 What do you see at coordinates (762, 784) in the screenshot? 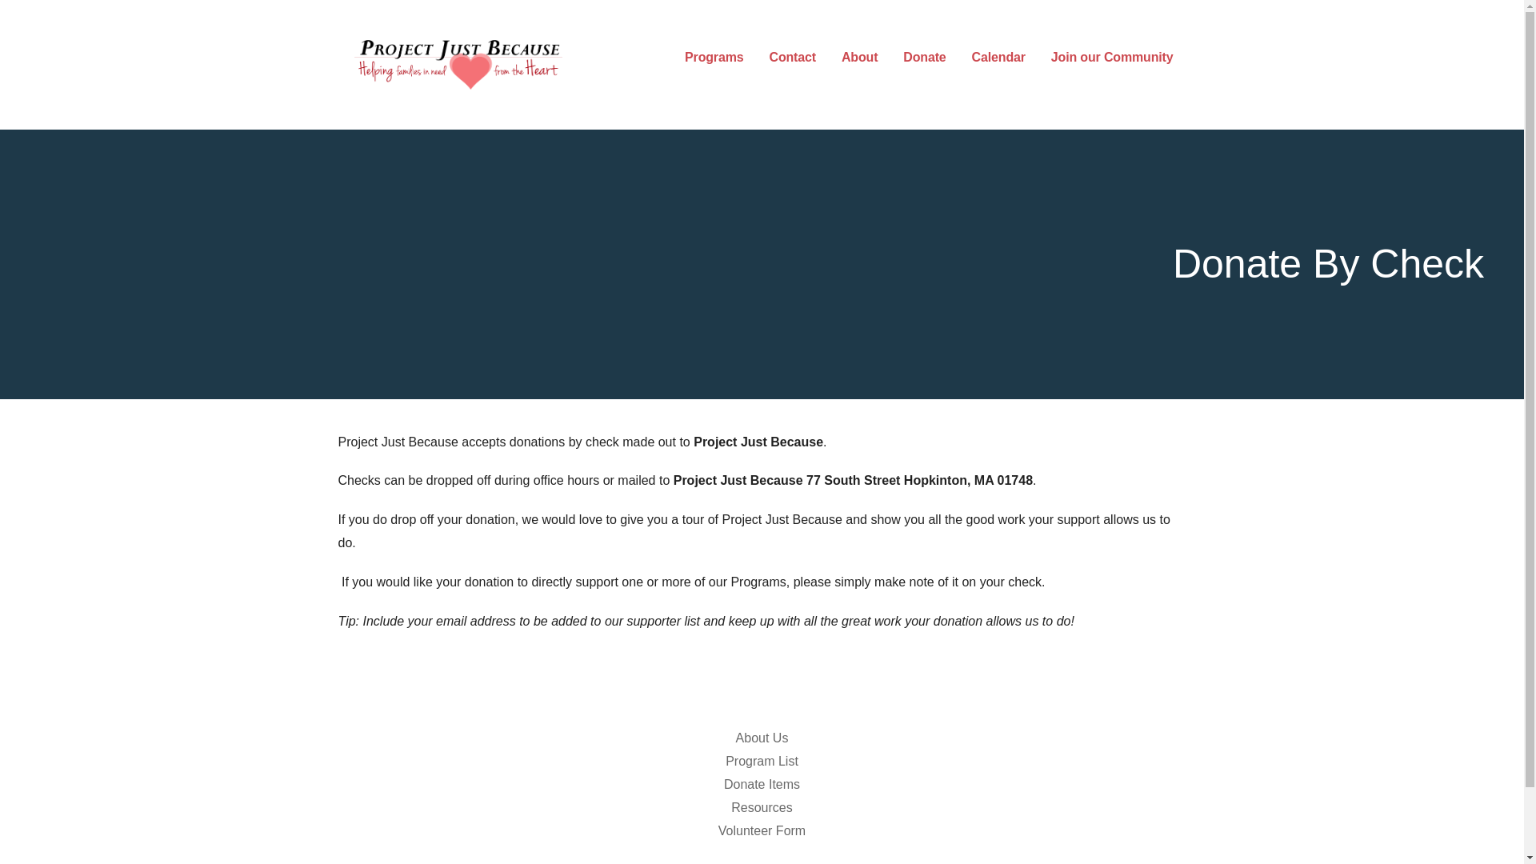
I see `Donate Items` at bounding box center [762, 784].